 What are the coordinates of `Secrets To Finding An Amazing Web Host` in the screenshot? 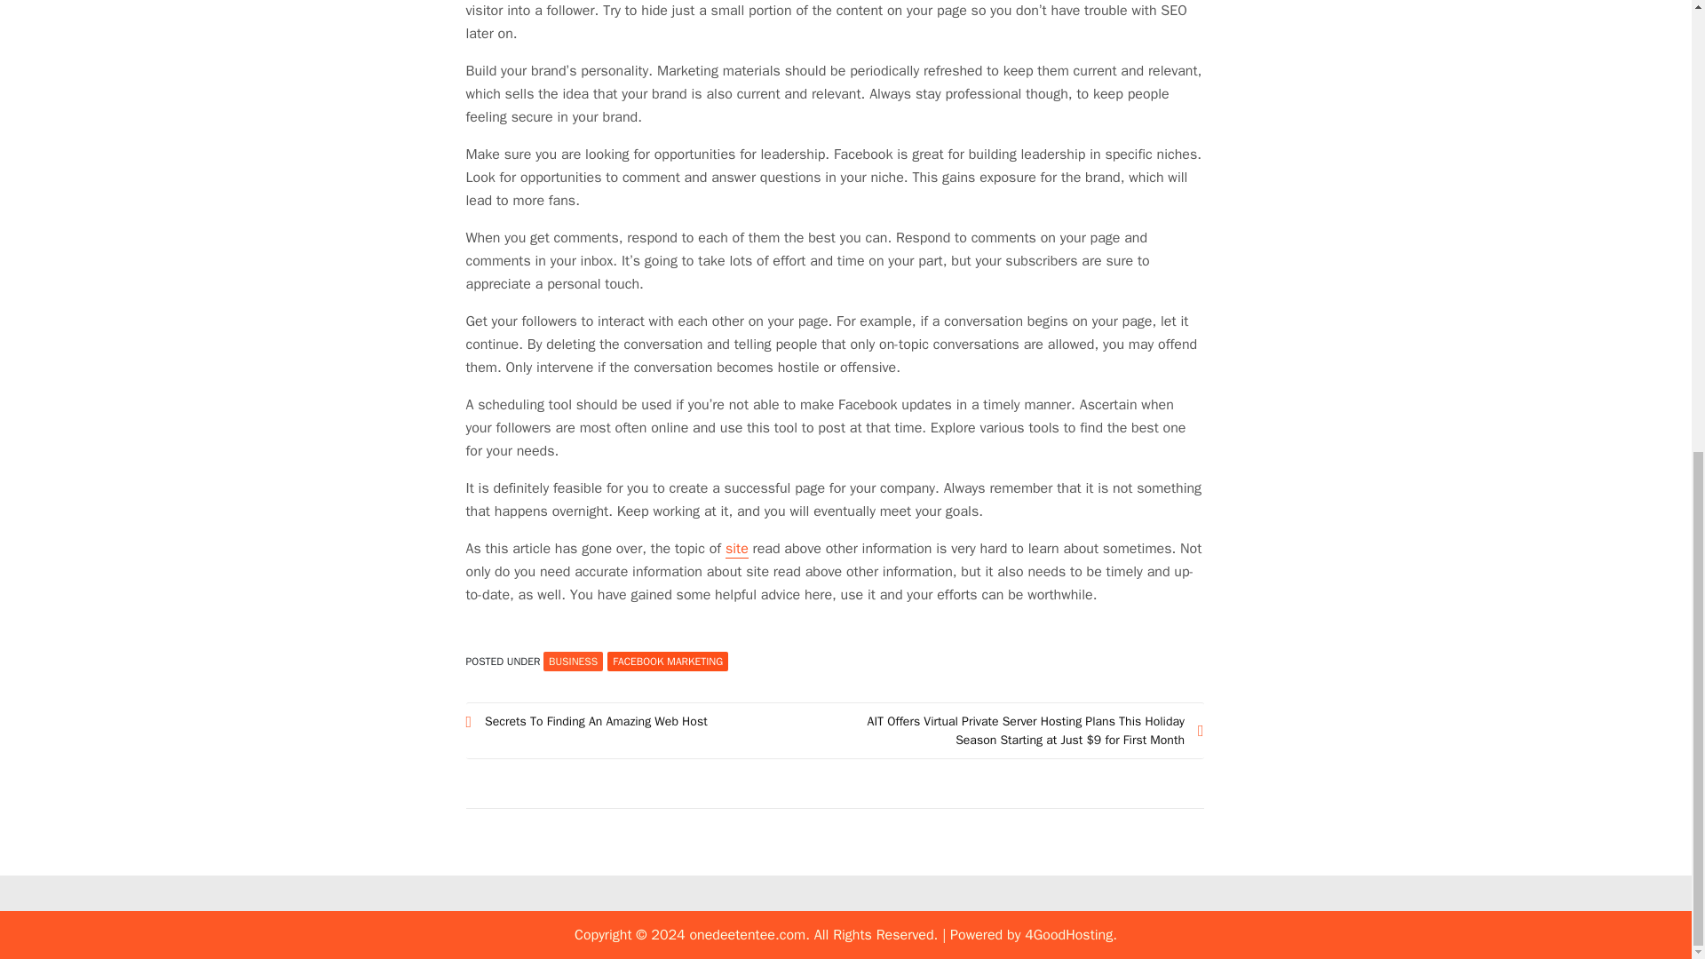 It's located at (650, 721).